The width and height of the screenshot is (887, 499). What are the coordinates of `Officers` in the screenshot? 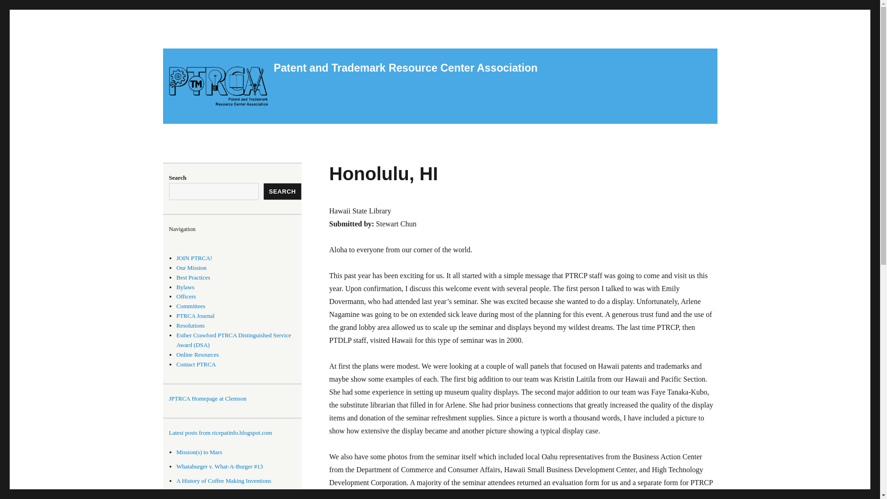 It's located at (186, 296).